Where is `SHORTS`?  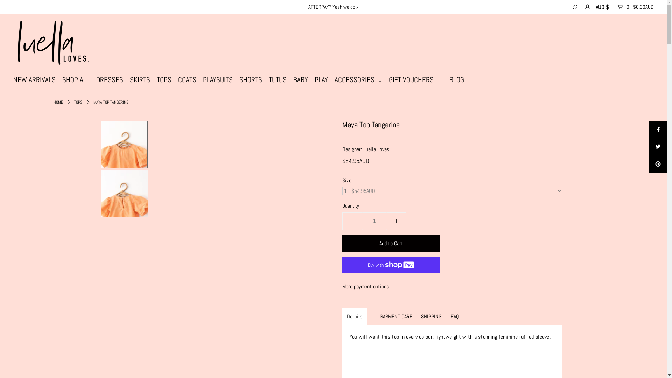 SHORTS is located at coordinates (253, 80).